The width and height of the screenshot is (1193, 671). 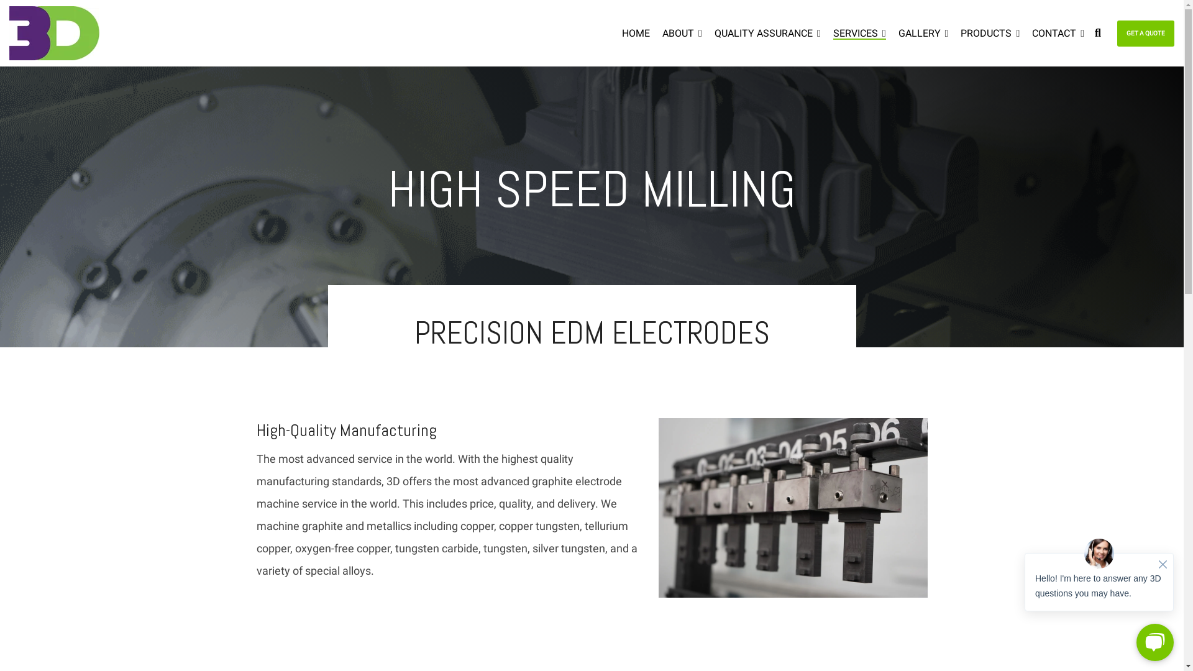 What do you see at coordinates (1058, 33) in the screenshot?
I see `CONTACT` at bounding box center [1058, 33].